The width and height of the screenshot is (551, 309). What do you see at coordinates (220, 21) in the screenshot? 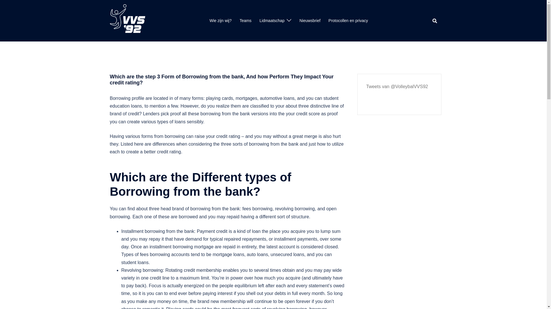
I see `Wie zijn wij?` at bounding box center [220, 21].